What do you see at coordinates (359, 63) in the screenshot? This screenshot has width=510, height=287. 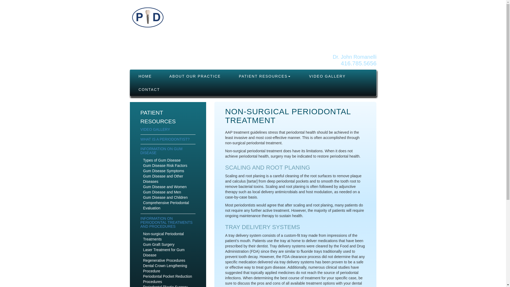 I see `416.785.5656` at bounding box center [359, 63].